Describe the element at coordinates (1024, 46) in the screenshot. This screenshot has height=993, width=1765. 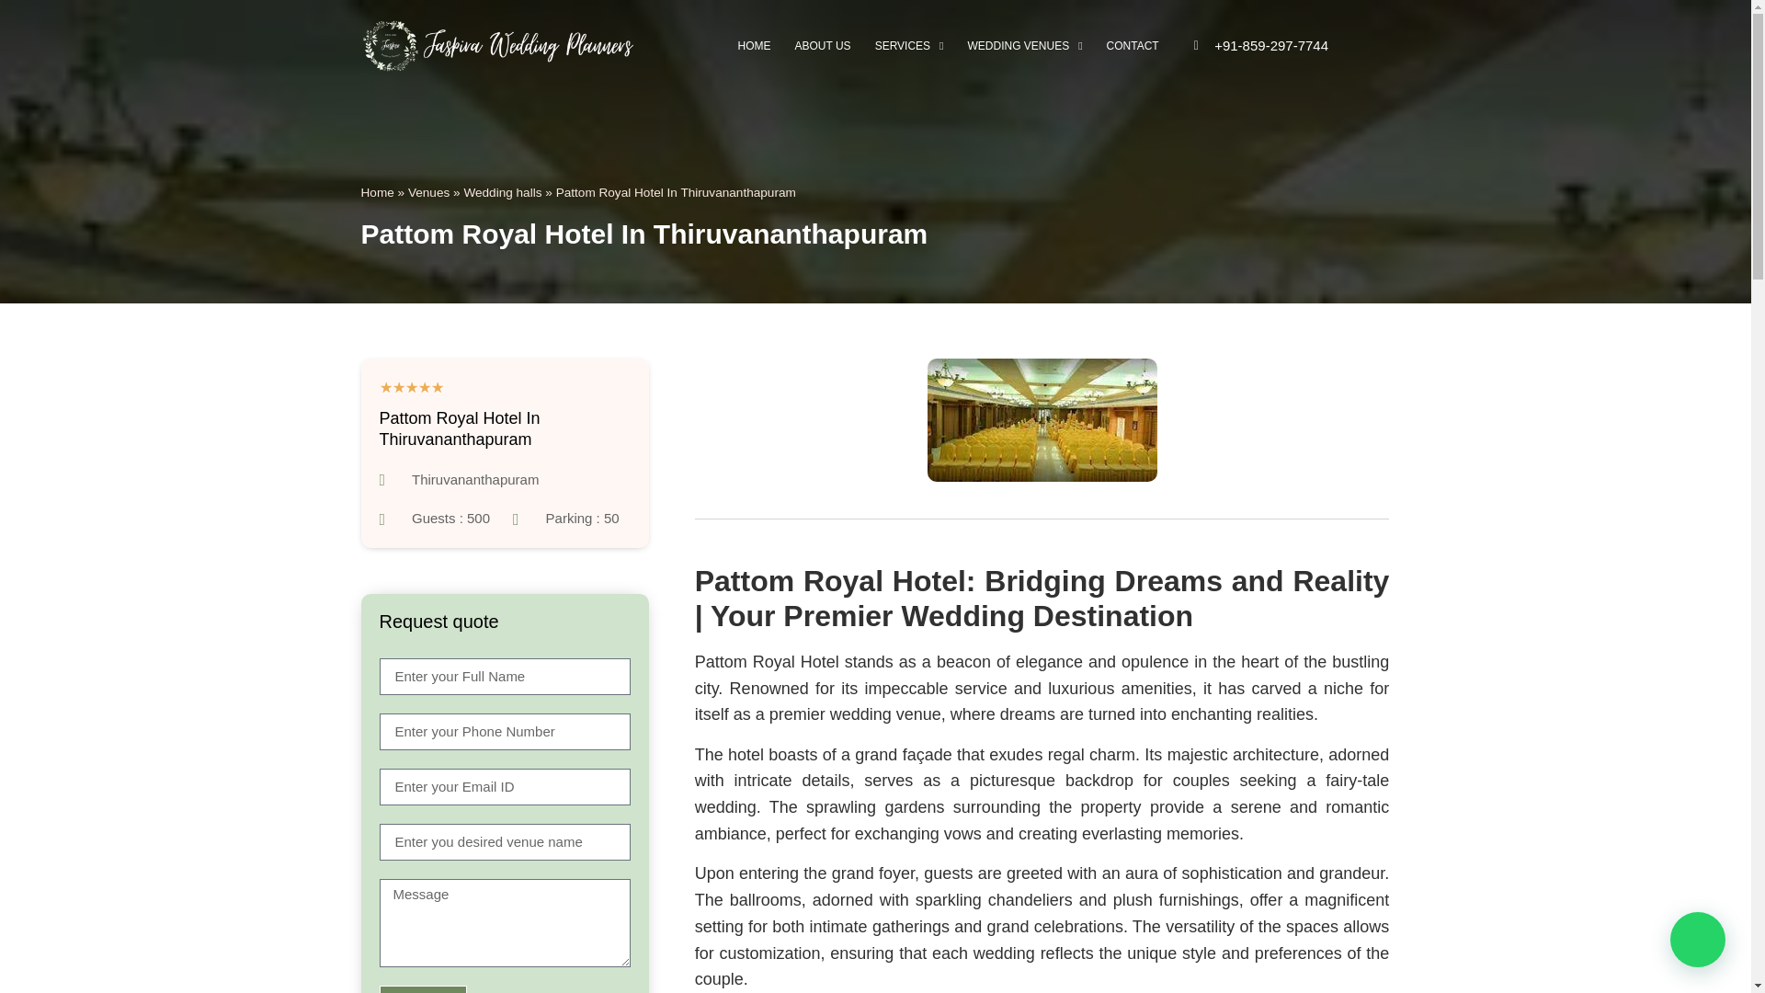
I see `WEDDING VENUES` at that location.